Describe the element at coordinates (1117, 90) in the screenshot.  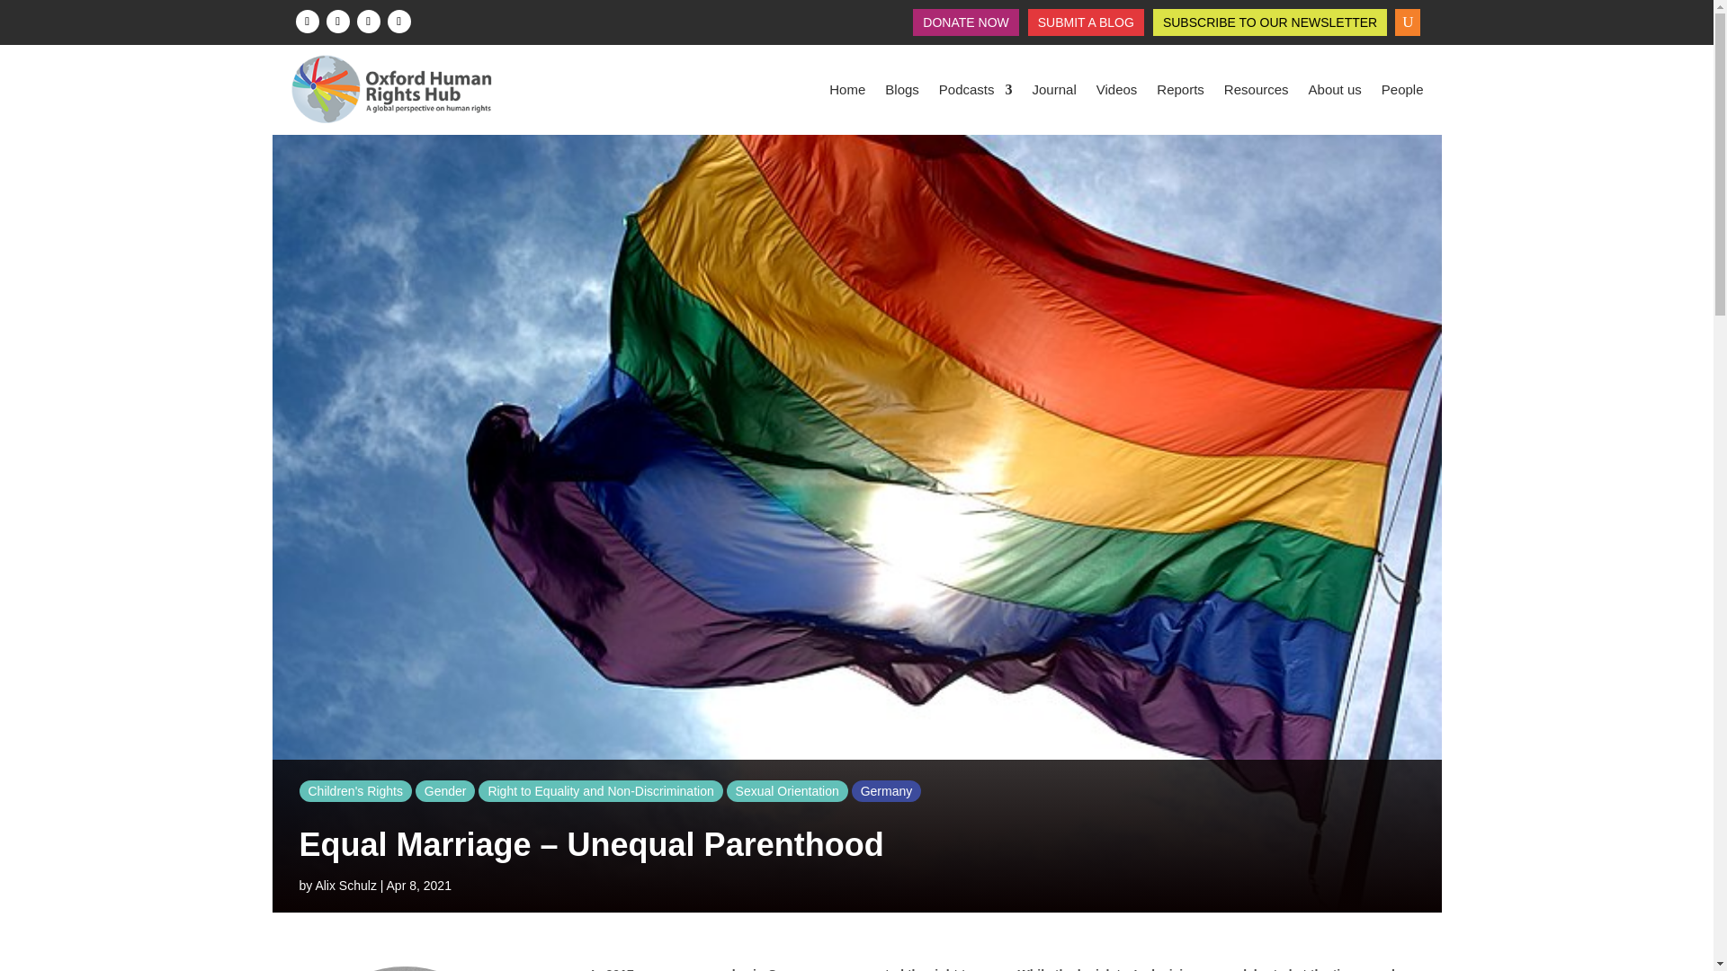
I see `Videos` at that location.